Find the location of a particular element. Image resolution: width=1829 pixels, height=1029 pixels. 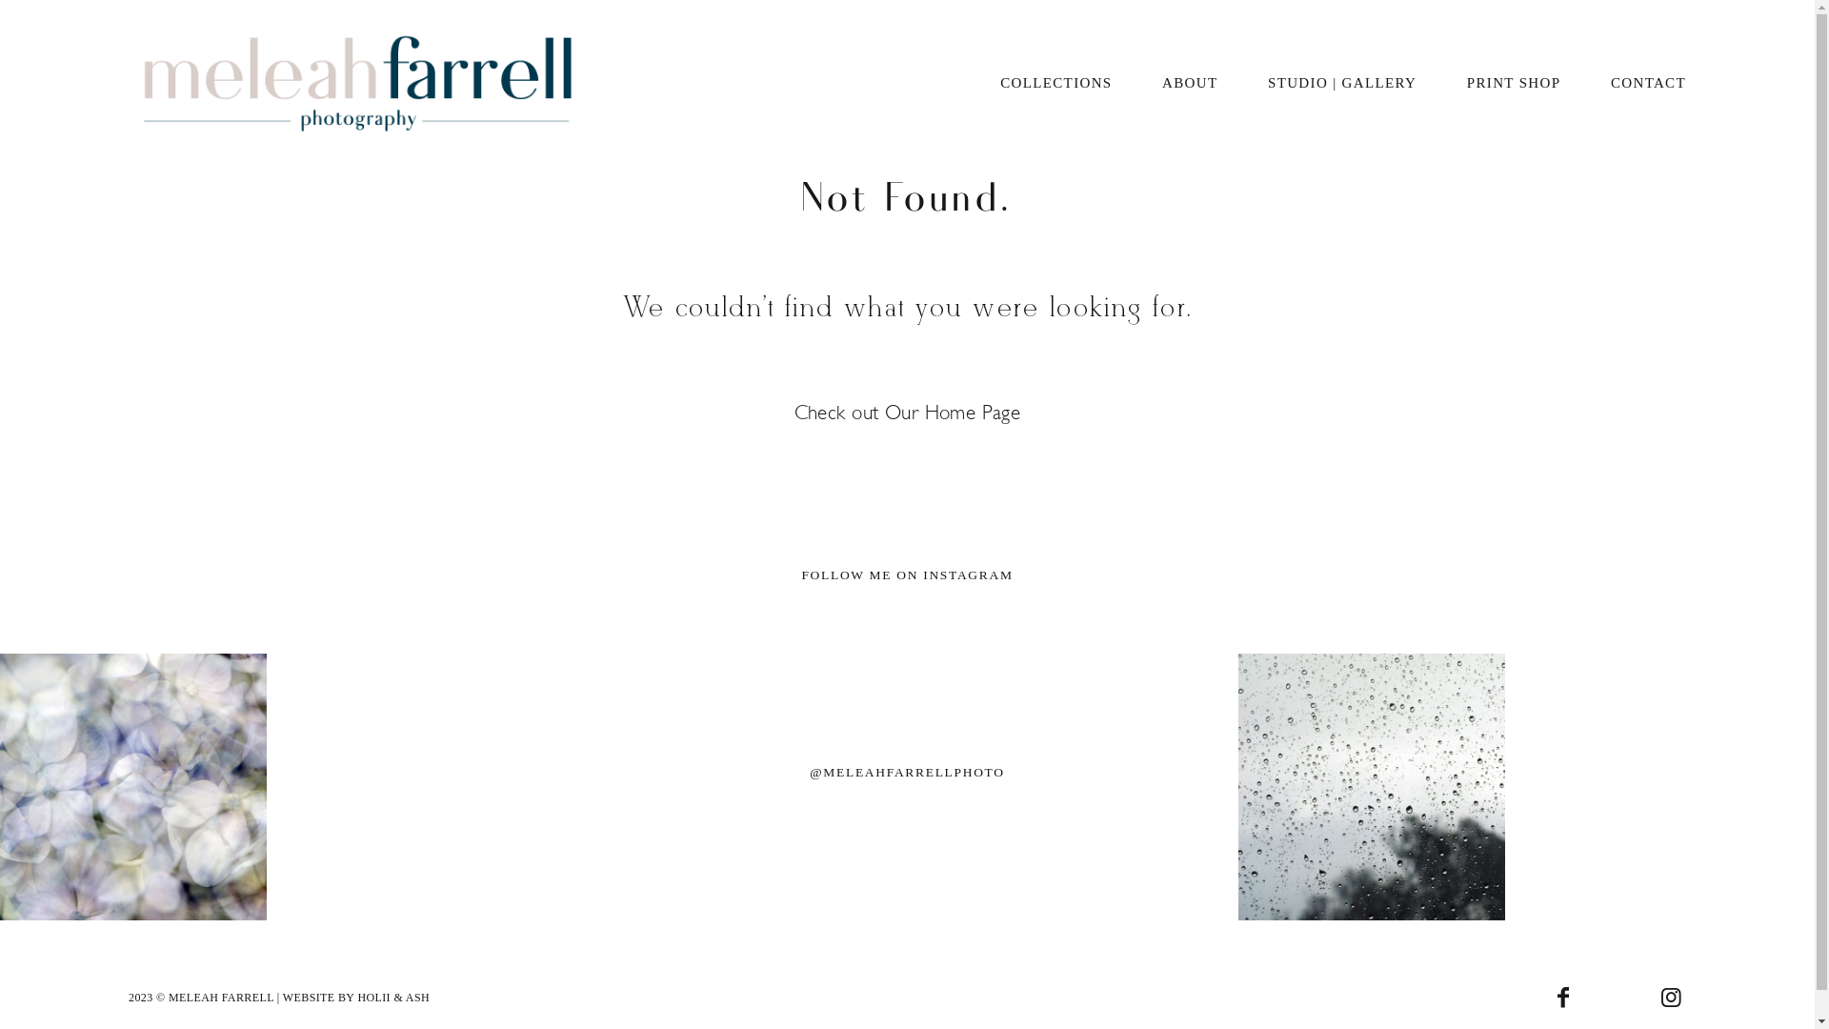

ABOUT is located at coordinates (1190, 84).